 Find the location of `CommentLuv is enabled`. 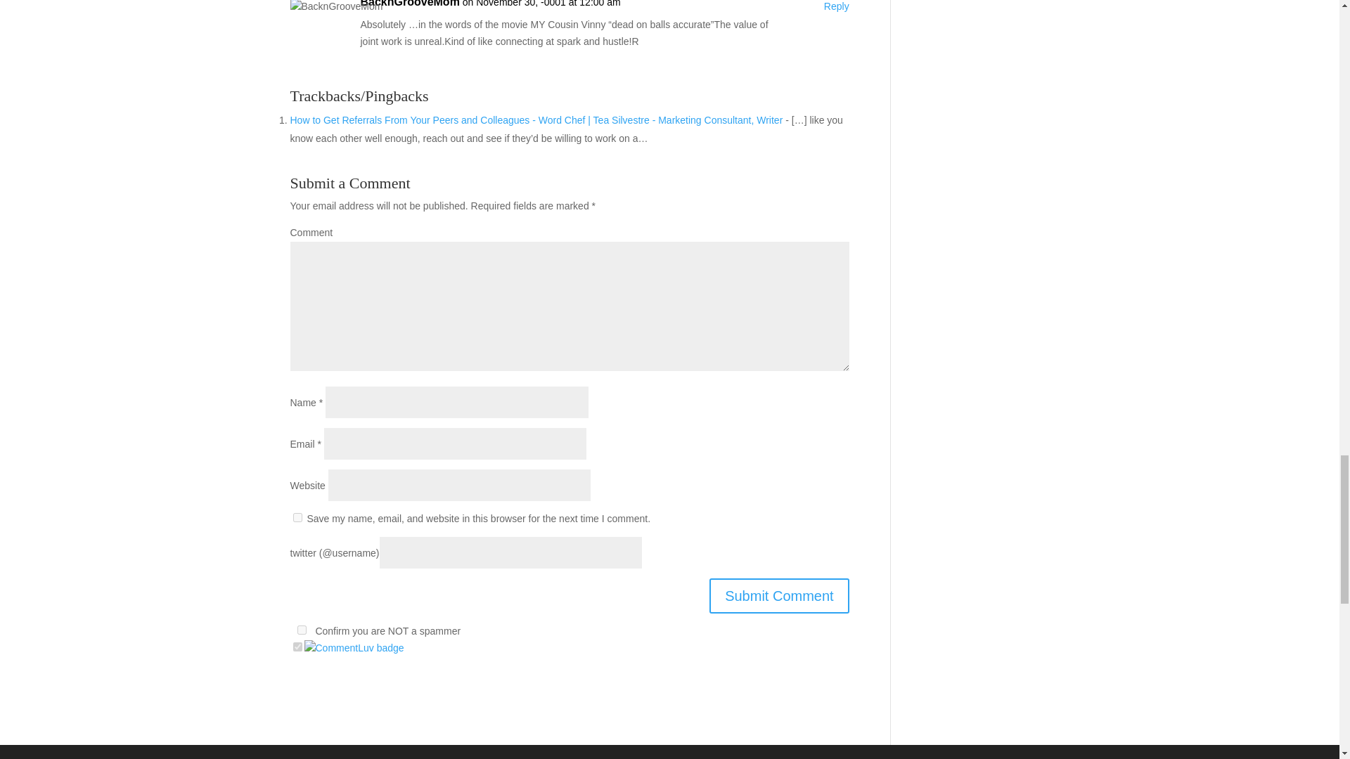

CommentLuv is enabled is located at coordinates (354, 647).